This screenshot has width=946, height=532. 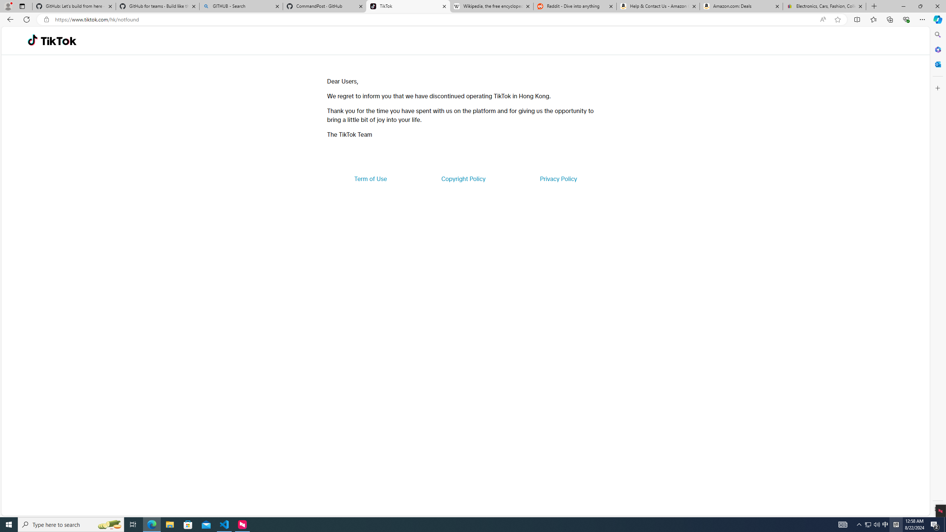 What do you see at coordinates (558, 179) in the screenshot?
I see `Privacy Policy` at bounding box center [558, 179].